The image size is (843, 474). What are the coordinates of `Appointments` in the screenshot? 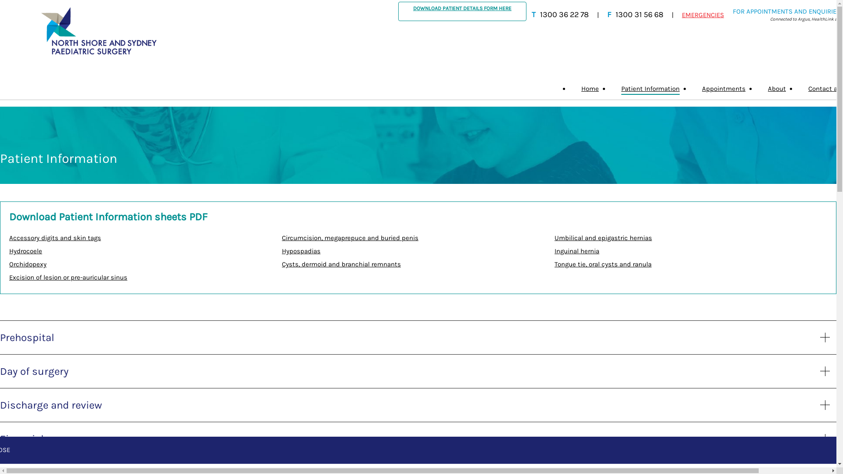 It's located at (724, 89).